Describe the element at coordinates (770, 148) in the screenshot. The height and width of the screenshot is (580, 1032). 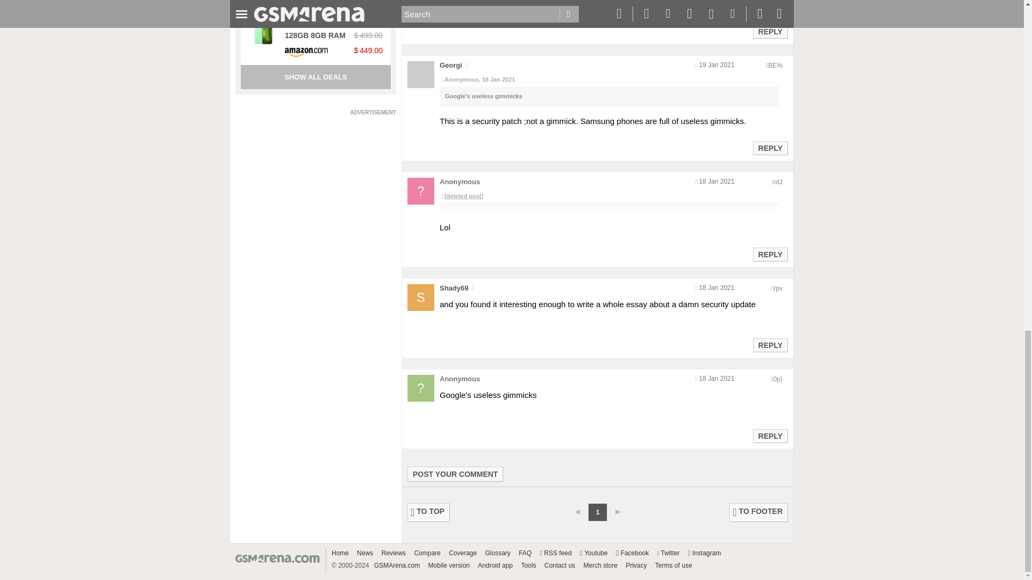
I see `Reply to this post` at that location.